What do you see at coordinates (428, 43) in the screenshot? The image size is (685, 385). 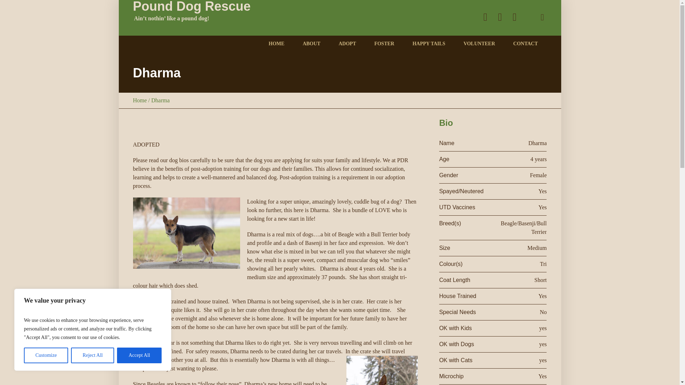 I see `HAPPY TAILS` at bounding box center [428, 43].